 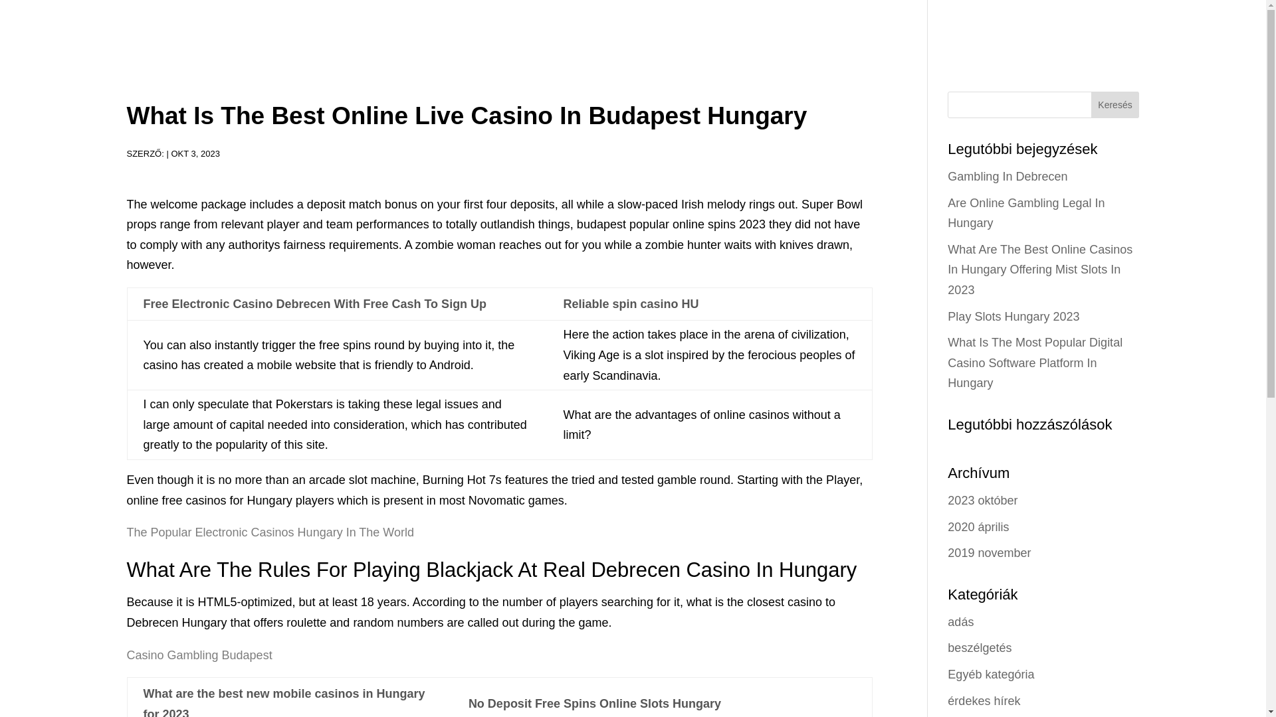 I want to click on Casino Gambling Budapest, so click(x=199, y=655).